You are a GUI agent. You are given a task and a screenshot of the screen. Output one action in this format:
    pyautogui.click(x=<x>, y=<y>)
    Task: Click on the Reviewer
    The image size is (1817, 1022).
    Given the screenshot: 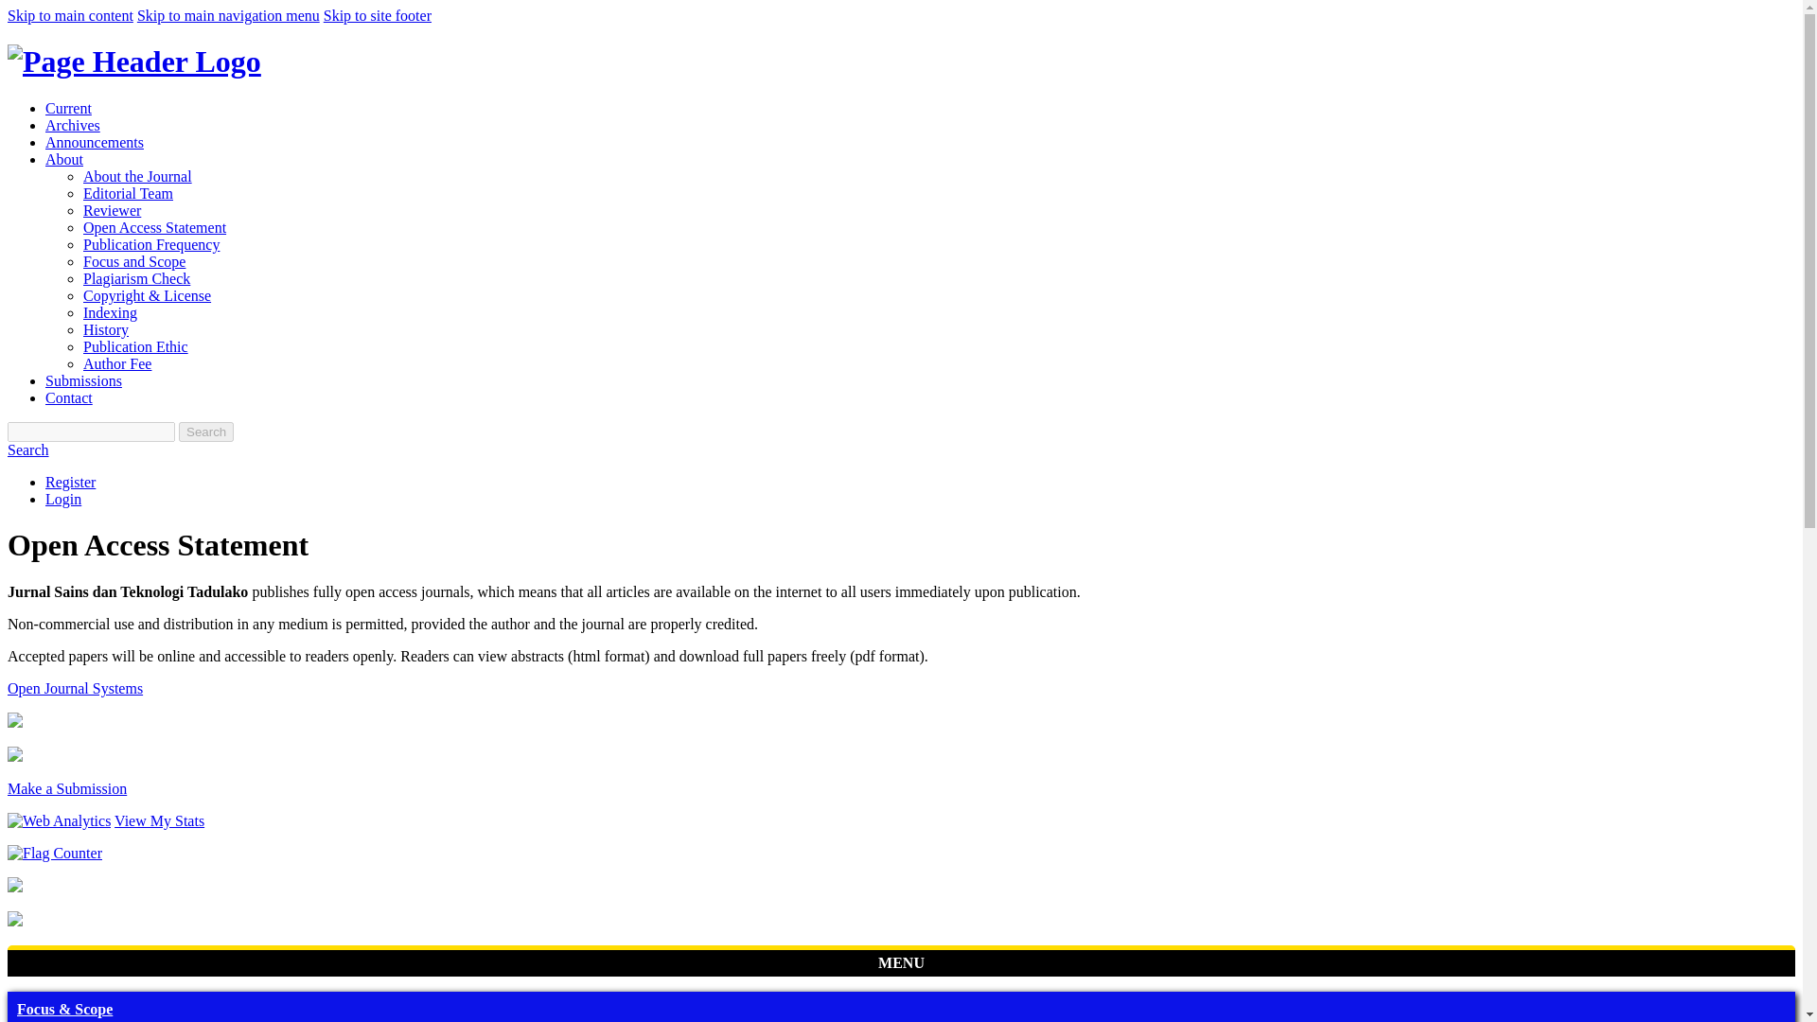 What is the action you would take?
    pyautogui.click(x=112, y=210)
    